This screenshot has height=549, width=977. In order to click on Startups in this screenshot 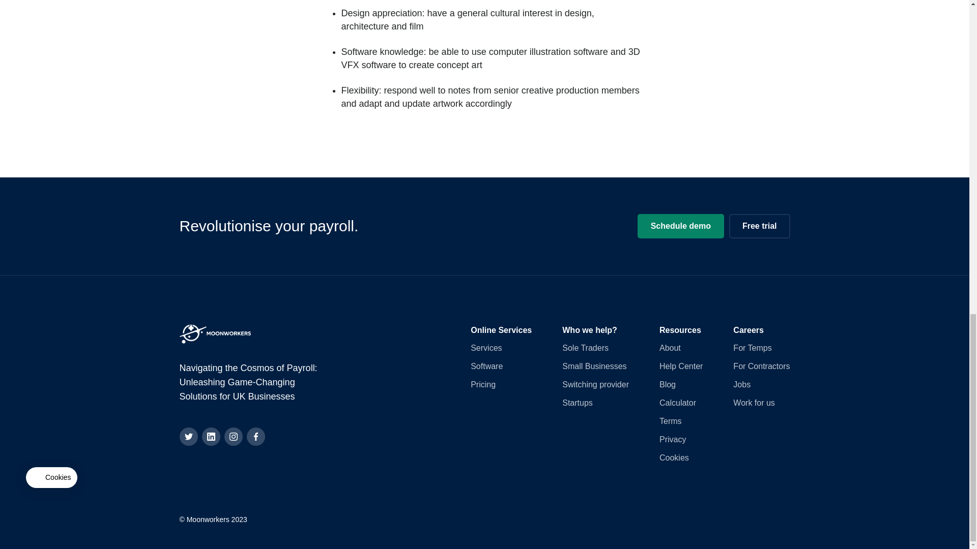, I will do `click(578, 403)`.